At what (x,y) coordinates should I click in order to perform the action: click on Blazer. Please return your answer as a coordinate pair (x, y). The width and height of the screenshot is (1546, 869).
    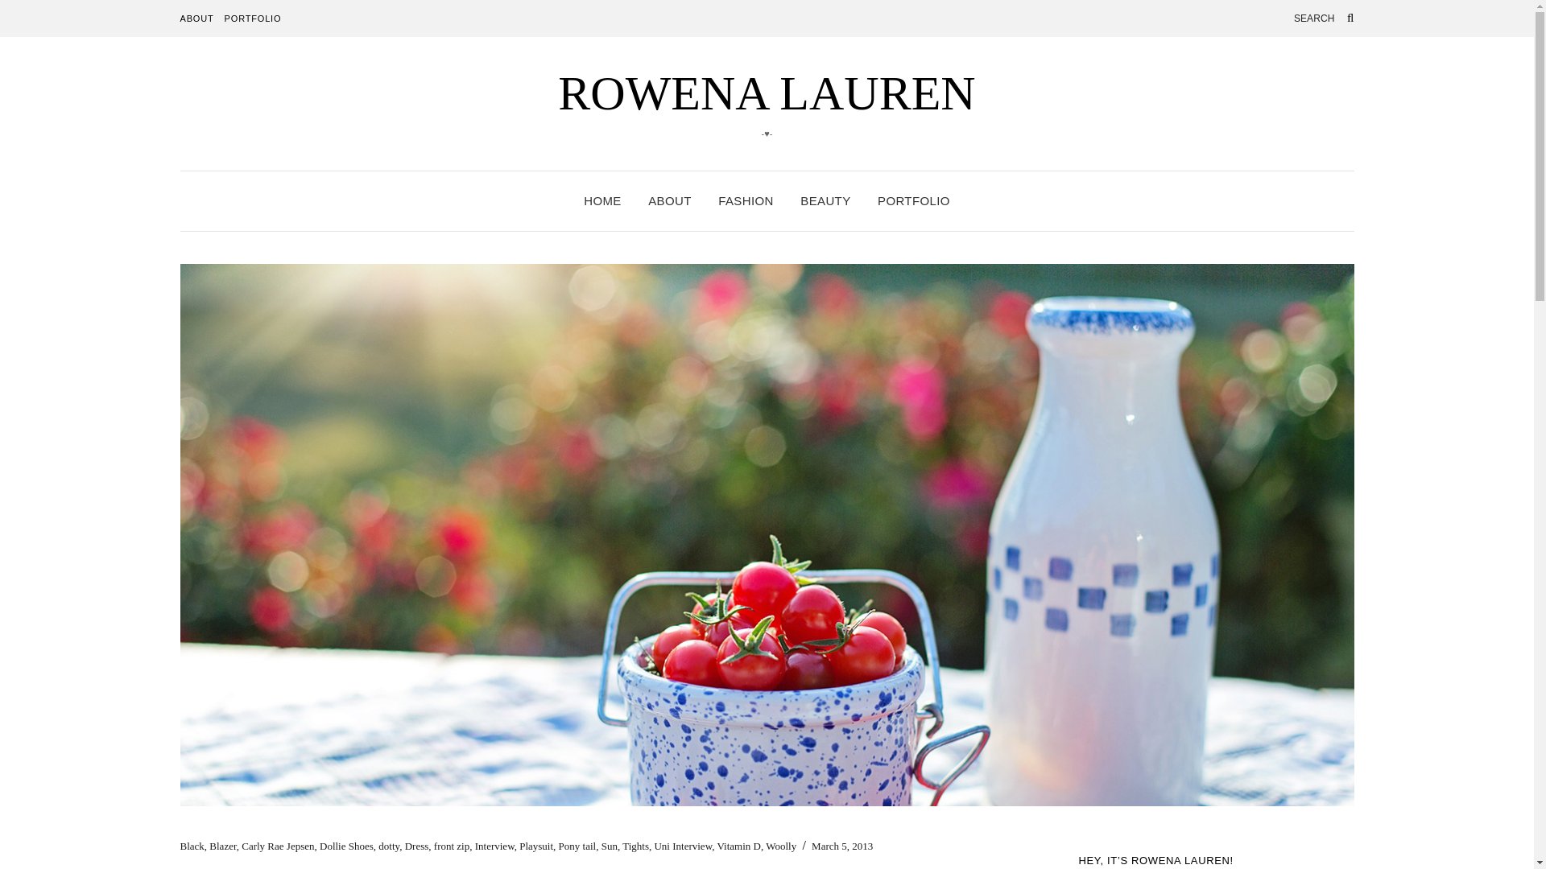
    Looking at the image, I should click on (222, 846).